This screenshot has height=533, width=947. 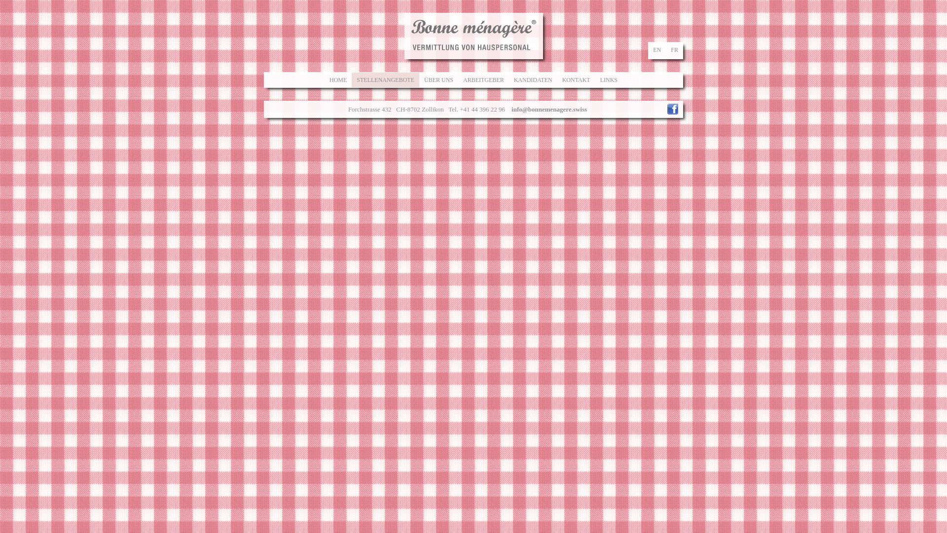 What do you see at coordinates (483, 80) in the screenshot?
I see `ARBEITGEBER` at bounding box center [483, 80].